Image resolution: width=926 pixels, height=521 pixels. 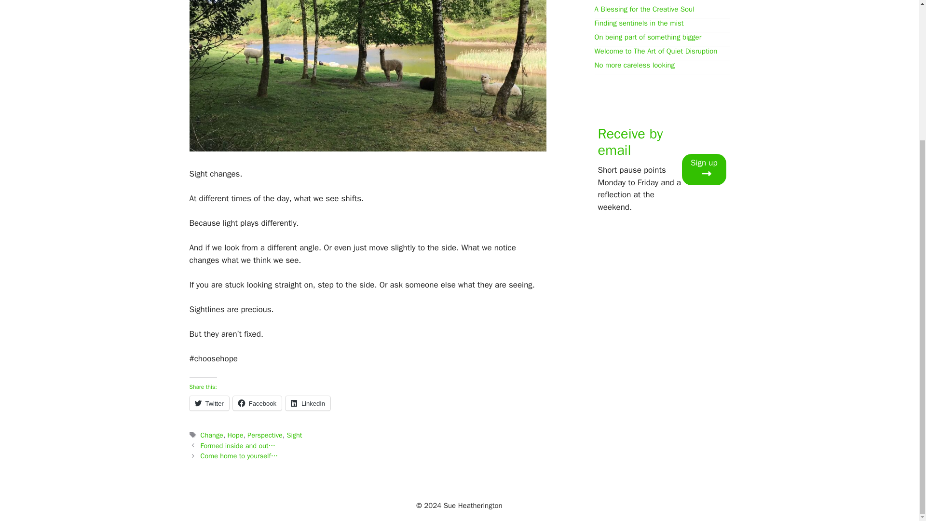 I want to click on Click to share on Facebook, so click(x=257, y=403).